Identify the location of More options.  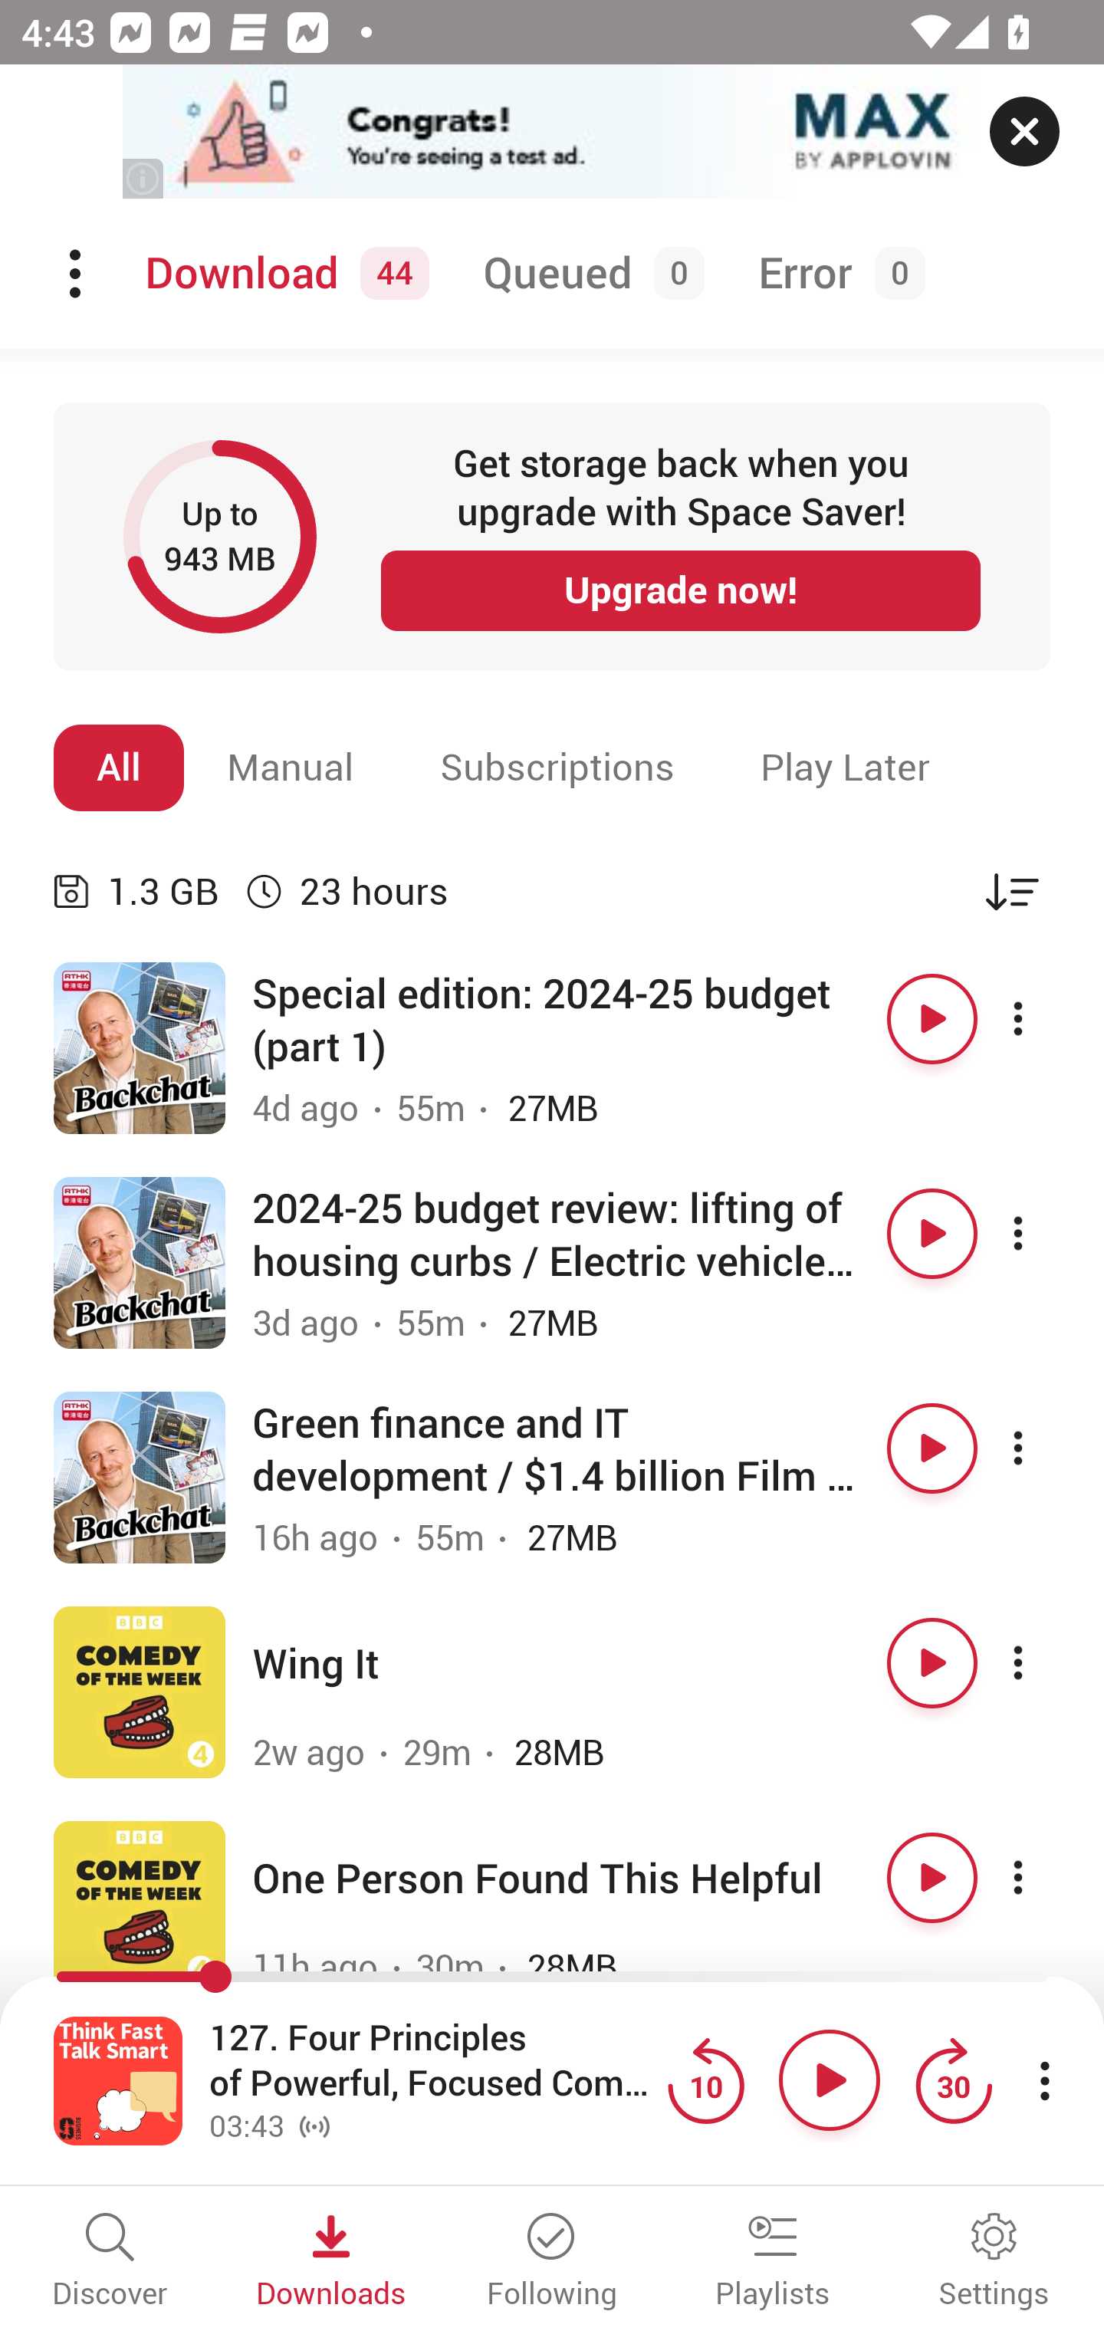
(1044, 1877).